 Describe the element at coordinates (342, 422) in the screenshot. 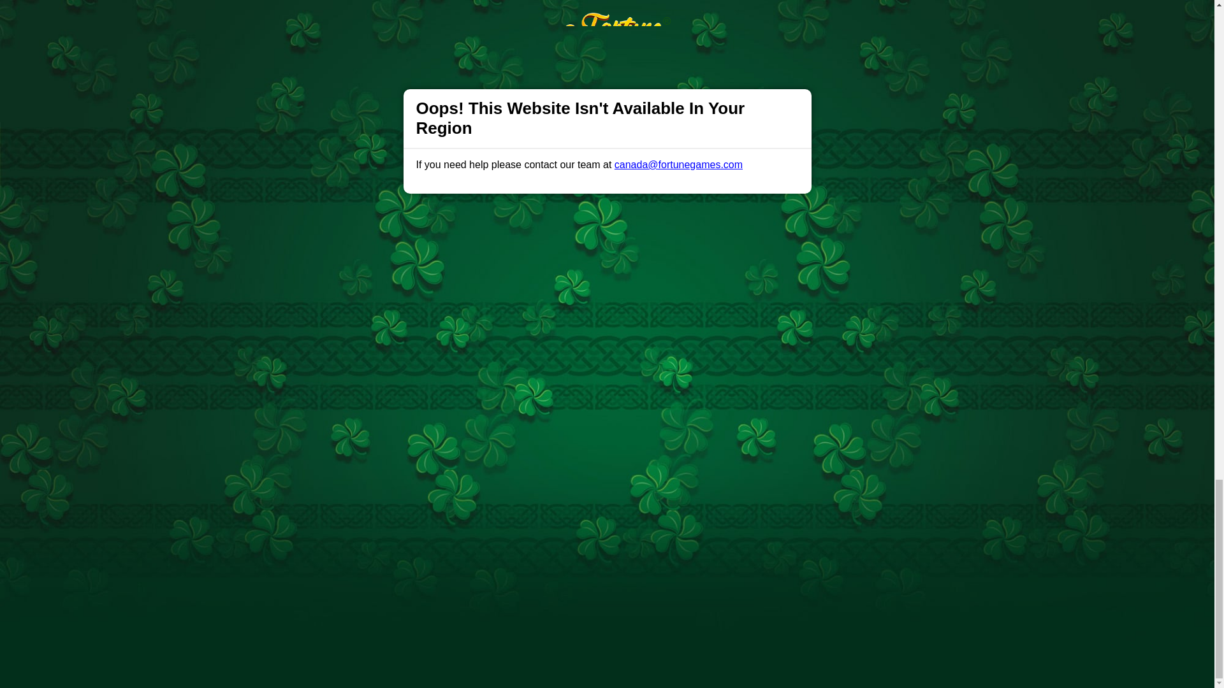

I see `Responsible Gaming` at that location.